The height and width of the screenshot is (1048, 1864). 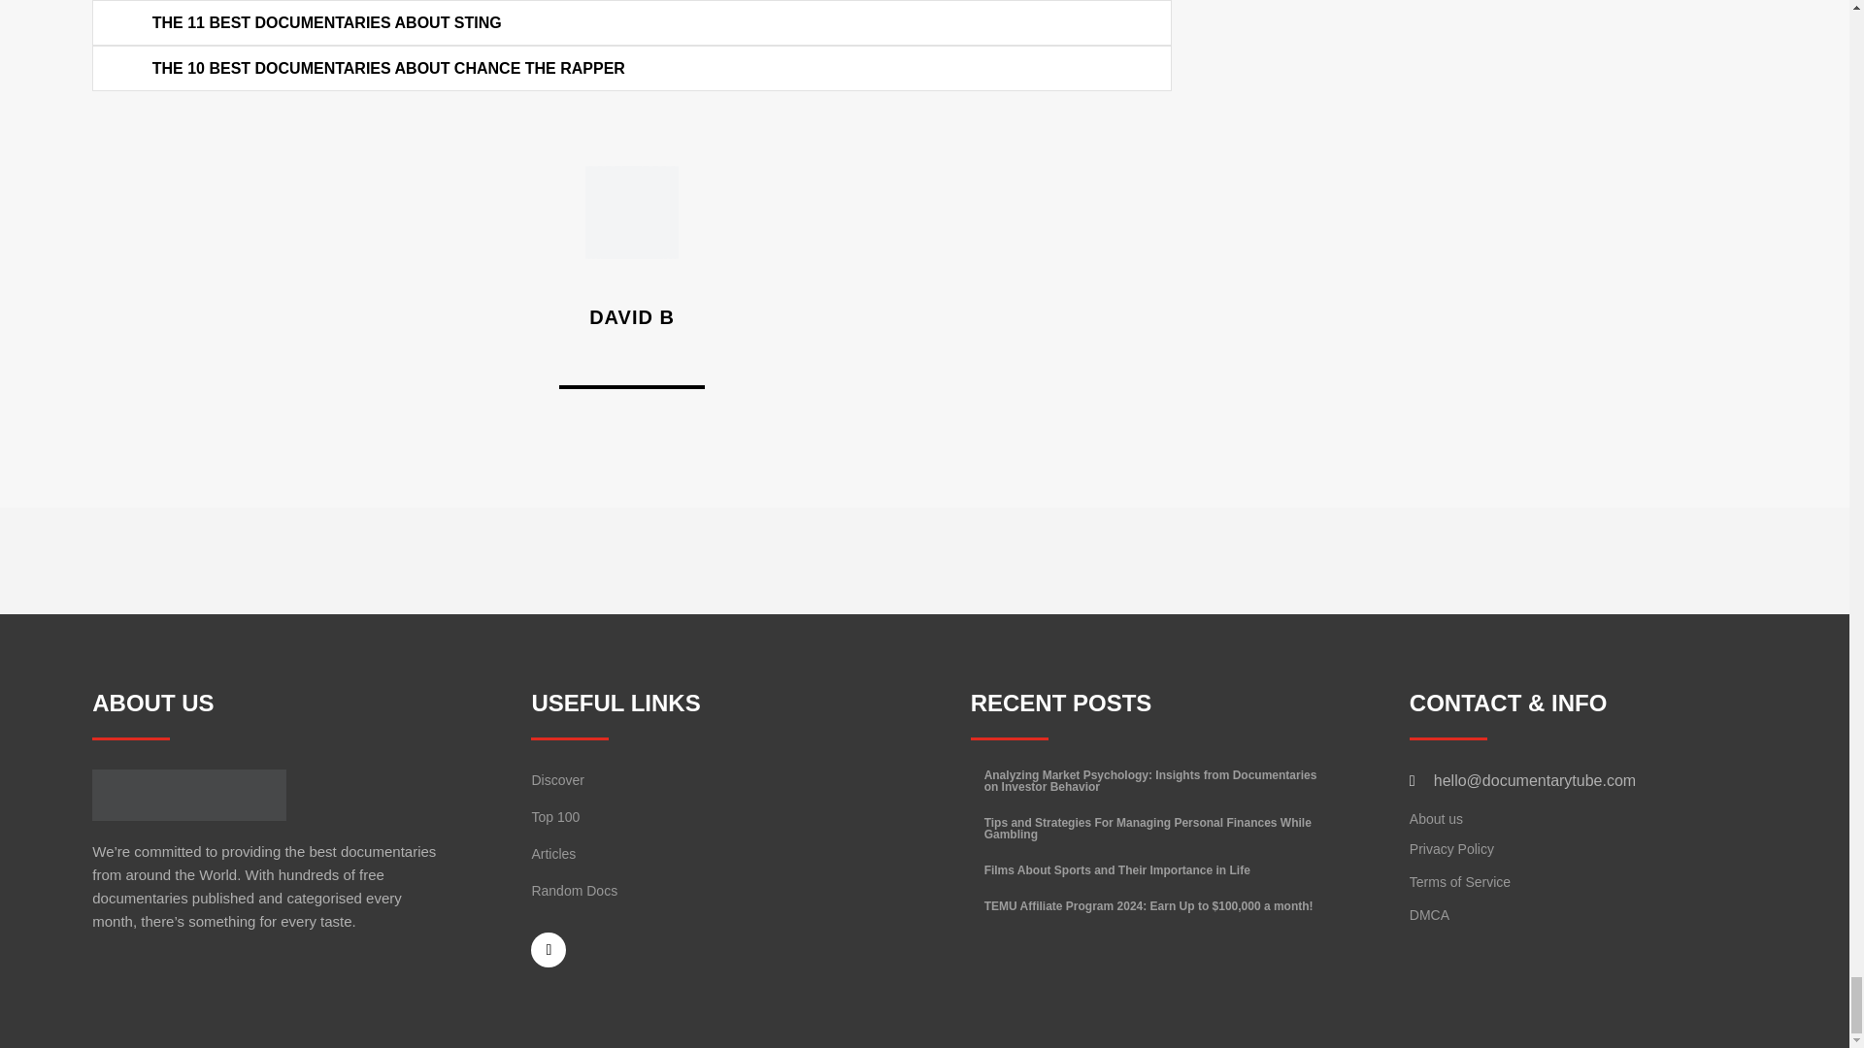 What do you see at coordinates (549, 949) in the screenshot?
I see `Follow on Facebook` at bounding box center [549, 949].